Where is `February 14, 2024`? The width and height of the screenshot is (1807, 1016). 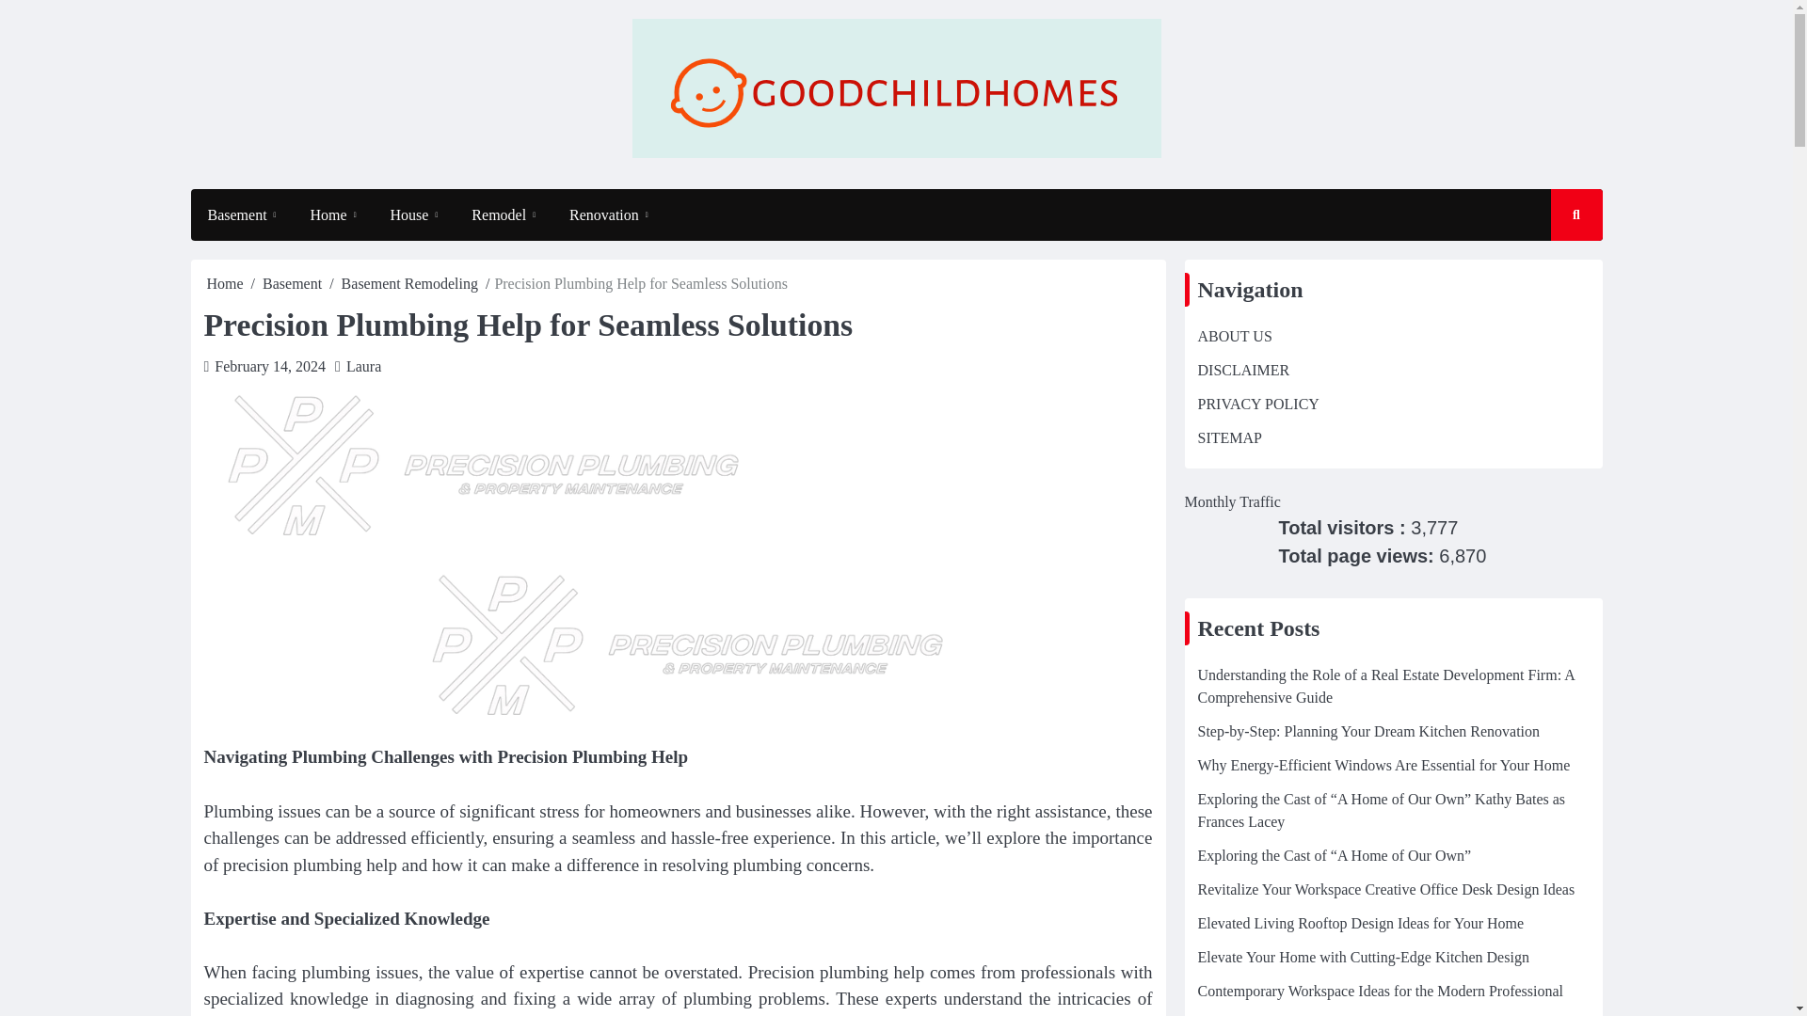 February 14, 2024 is located at coordinates (269, 367).